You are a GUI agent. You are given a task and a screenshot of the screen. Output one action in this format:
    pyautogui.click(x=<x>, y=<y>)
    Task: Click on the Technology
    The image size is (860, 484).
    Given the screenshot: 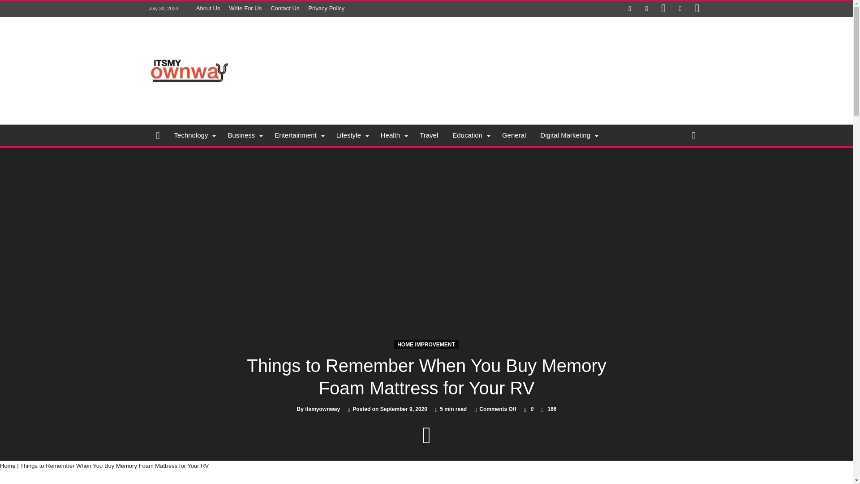 What is the action you would take?
    pyautogui.click(x=193, y=135)
    